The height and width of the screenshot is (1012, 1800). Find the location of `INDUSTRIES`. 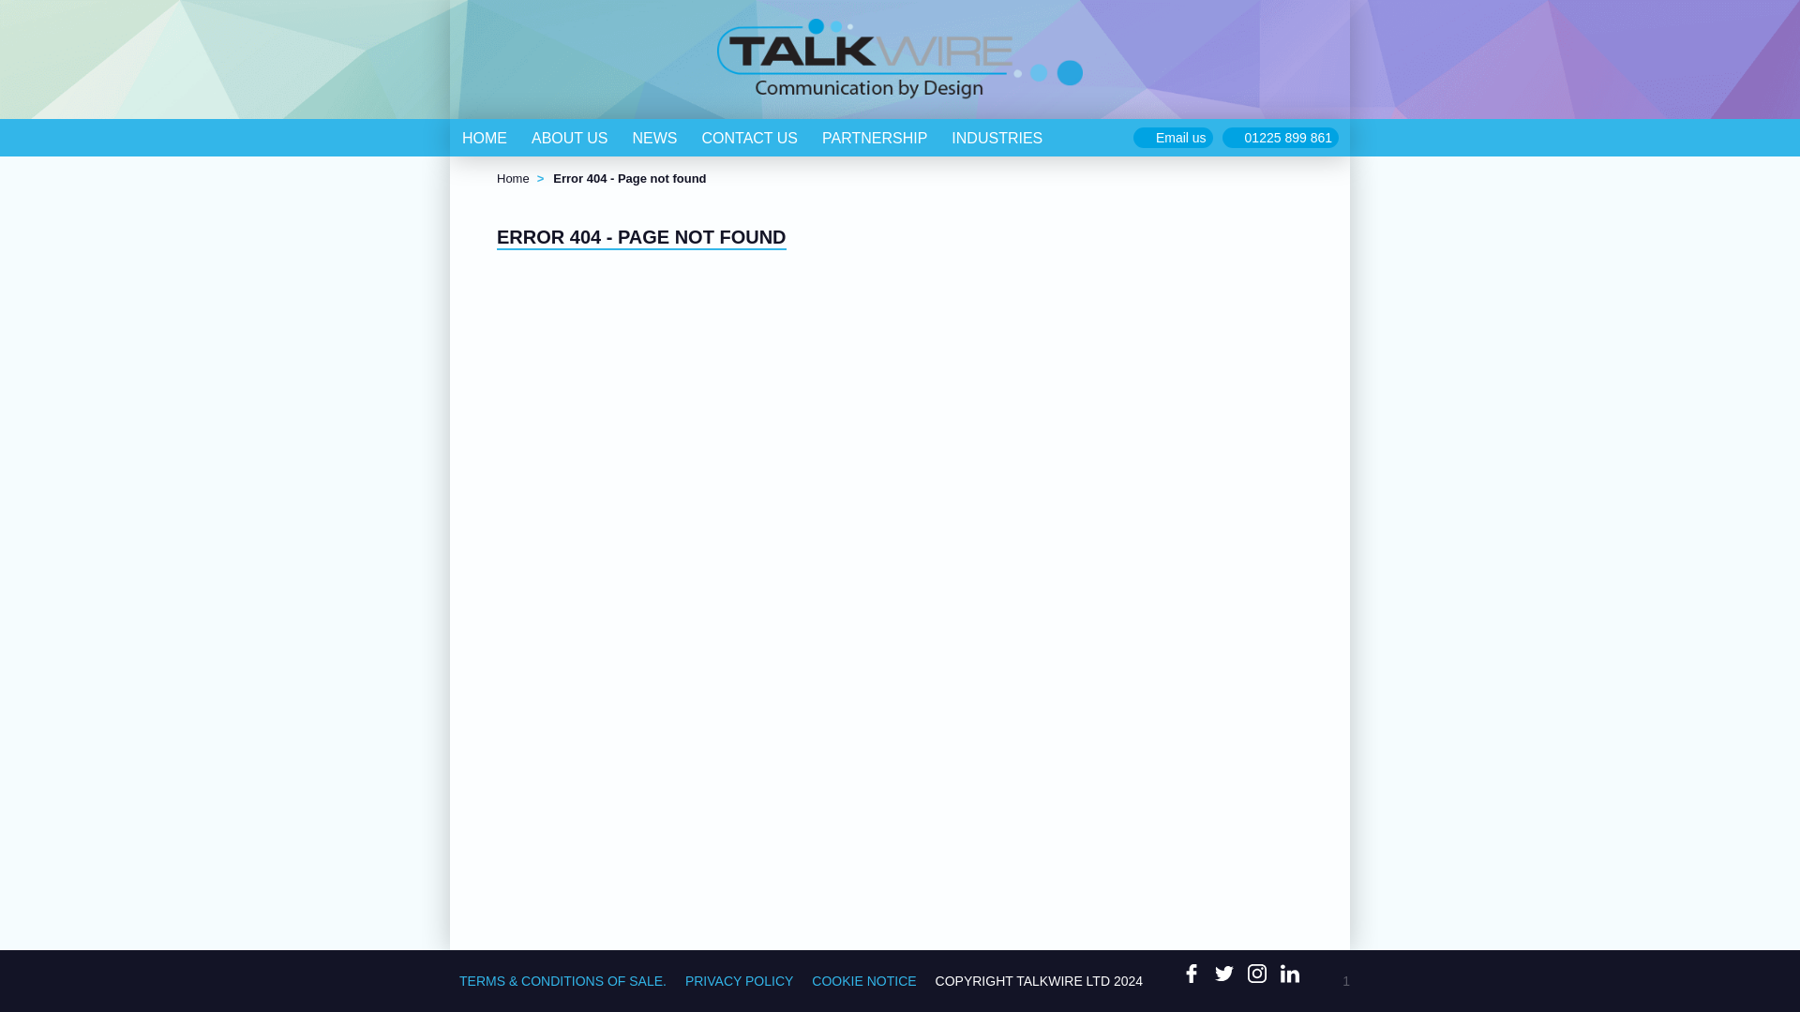

INDUSTRIES is located at coordinates (997, 138).